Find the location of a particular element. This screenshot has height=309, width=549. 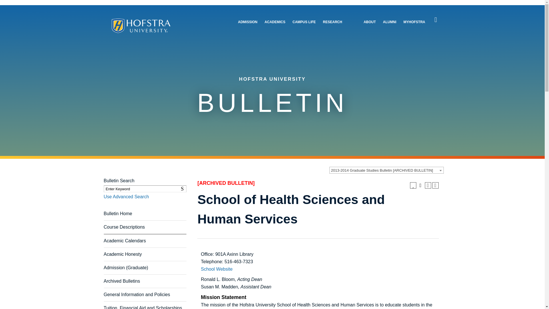

GO is located at coordinates (6, 3).